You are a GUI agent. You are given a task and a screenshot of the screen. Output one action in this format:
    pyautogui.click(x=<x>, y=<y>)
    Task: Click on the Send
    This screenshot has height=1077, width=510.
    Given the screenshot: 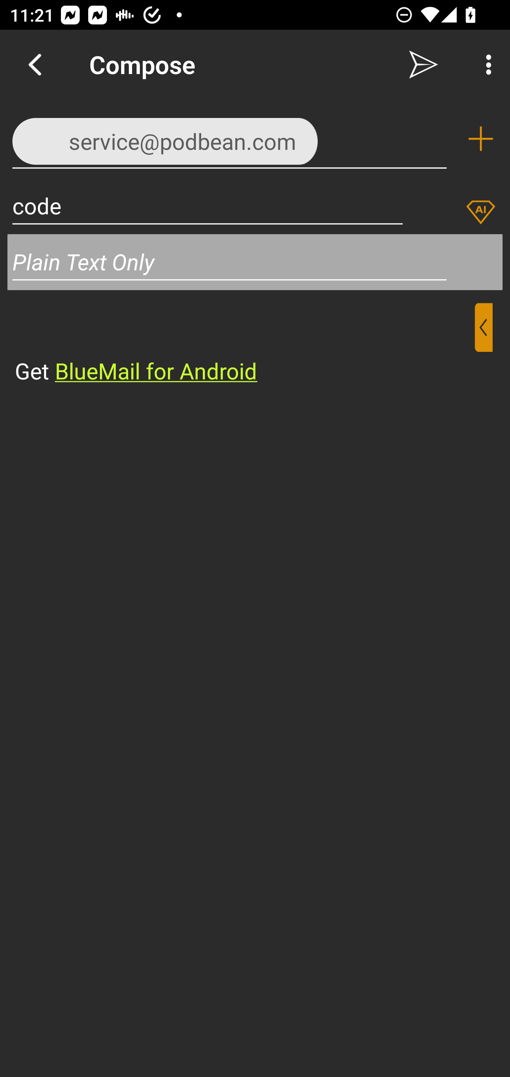 What is the action you would take?
    pyautogui.click(x=424, y=64)
    